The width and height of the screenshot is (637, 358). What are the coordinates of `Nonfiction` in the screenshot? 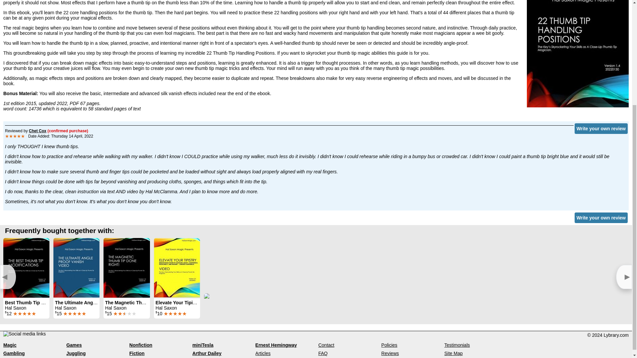 It's located at (141, 345).